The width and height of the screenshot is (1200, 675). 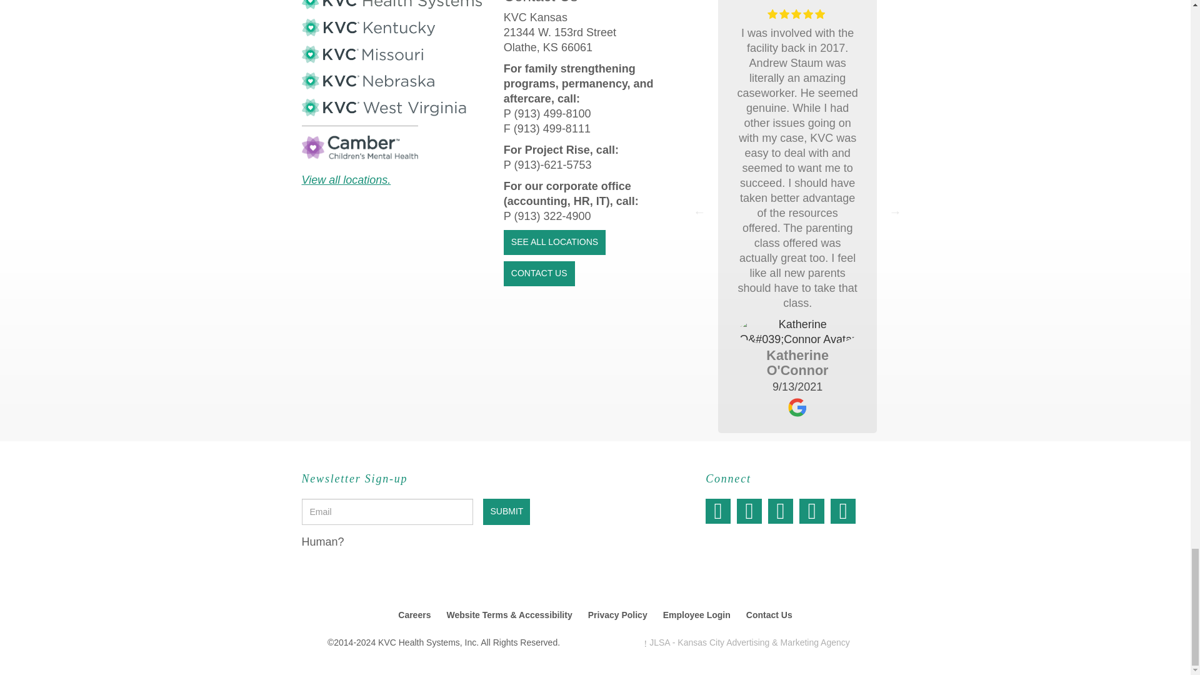 I want to click on Submit, so click(x=506, y=512).